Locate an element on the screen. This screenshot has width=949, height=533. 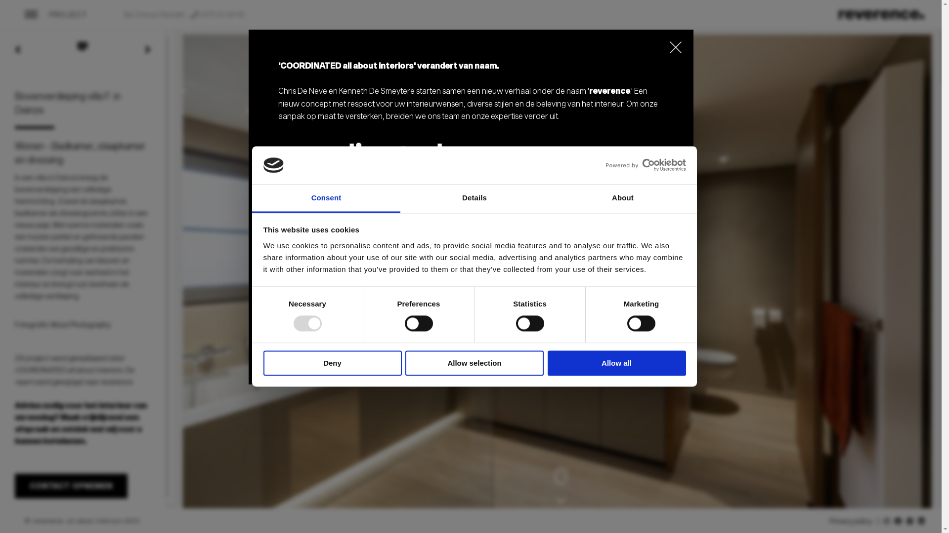
Details is located at coordinates (474, 198).